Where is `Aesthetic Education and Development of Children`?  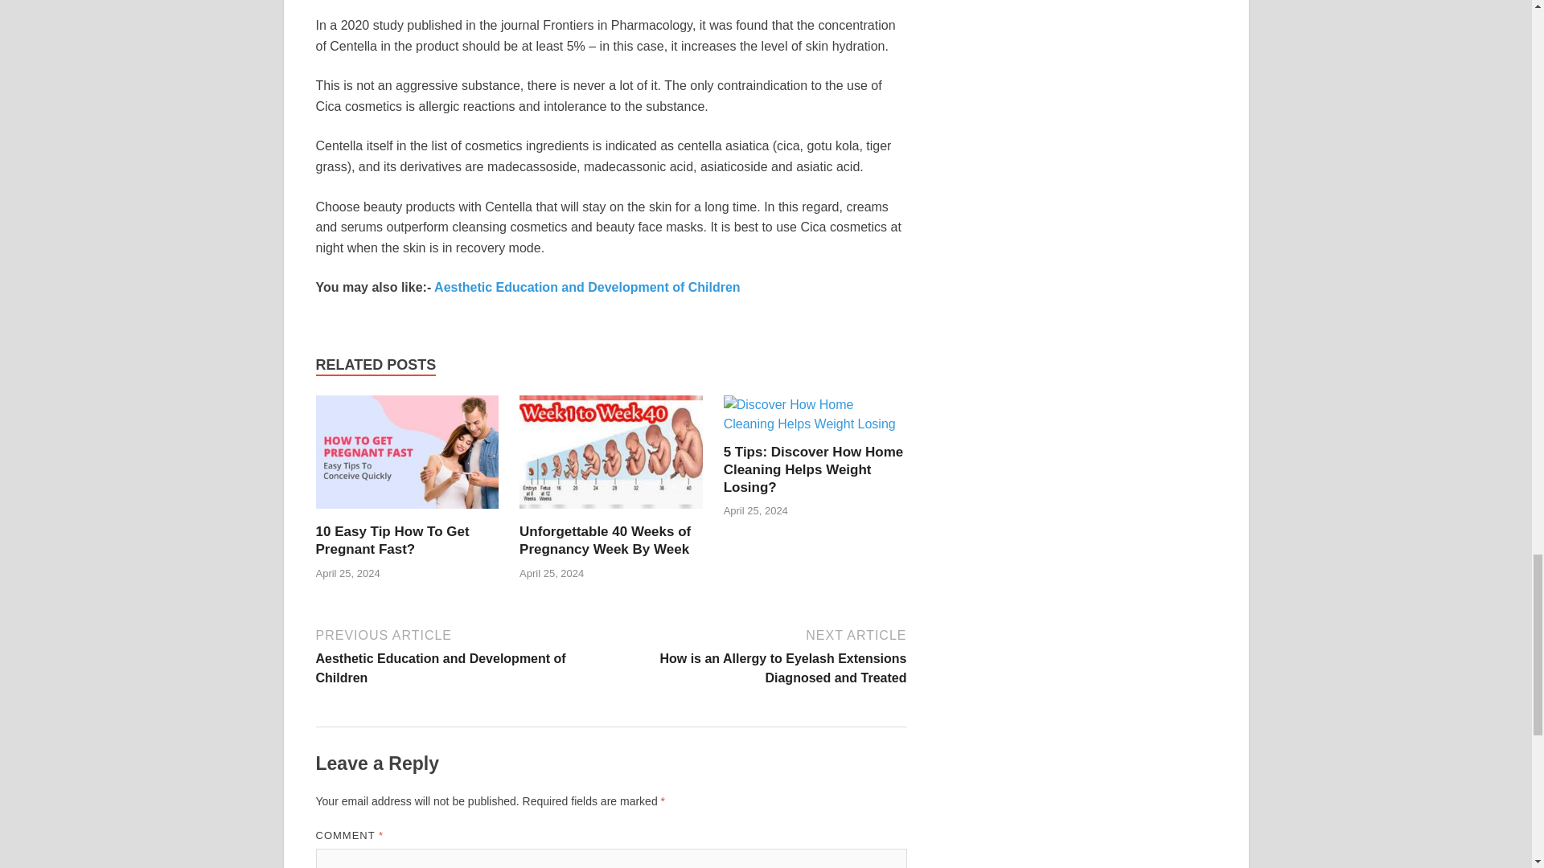 Aesthetic Education and Development of Children is located at coordinates (585, 287).